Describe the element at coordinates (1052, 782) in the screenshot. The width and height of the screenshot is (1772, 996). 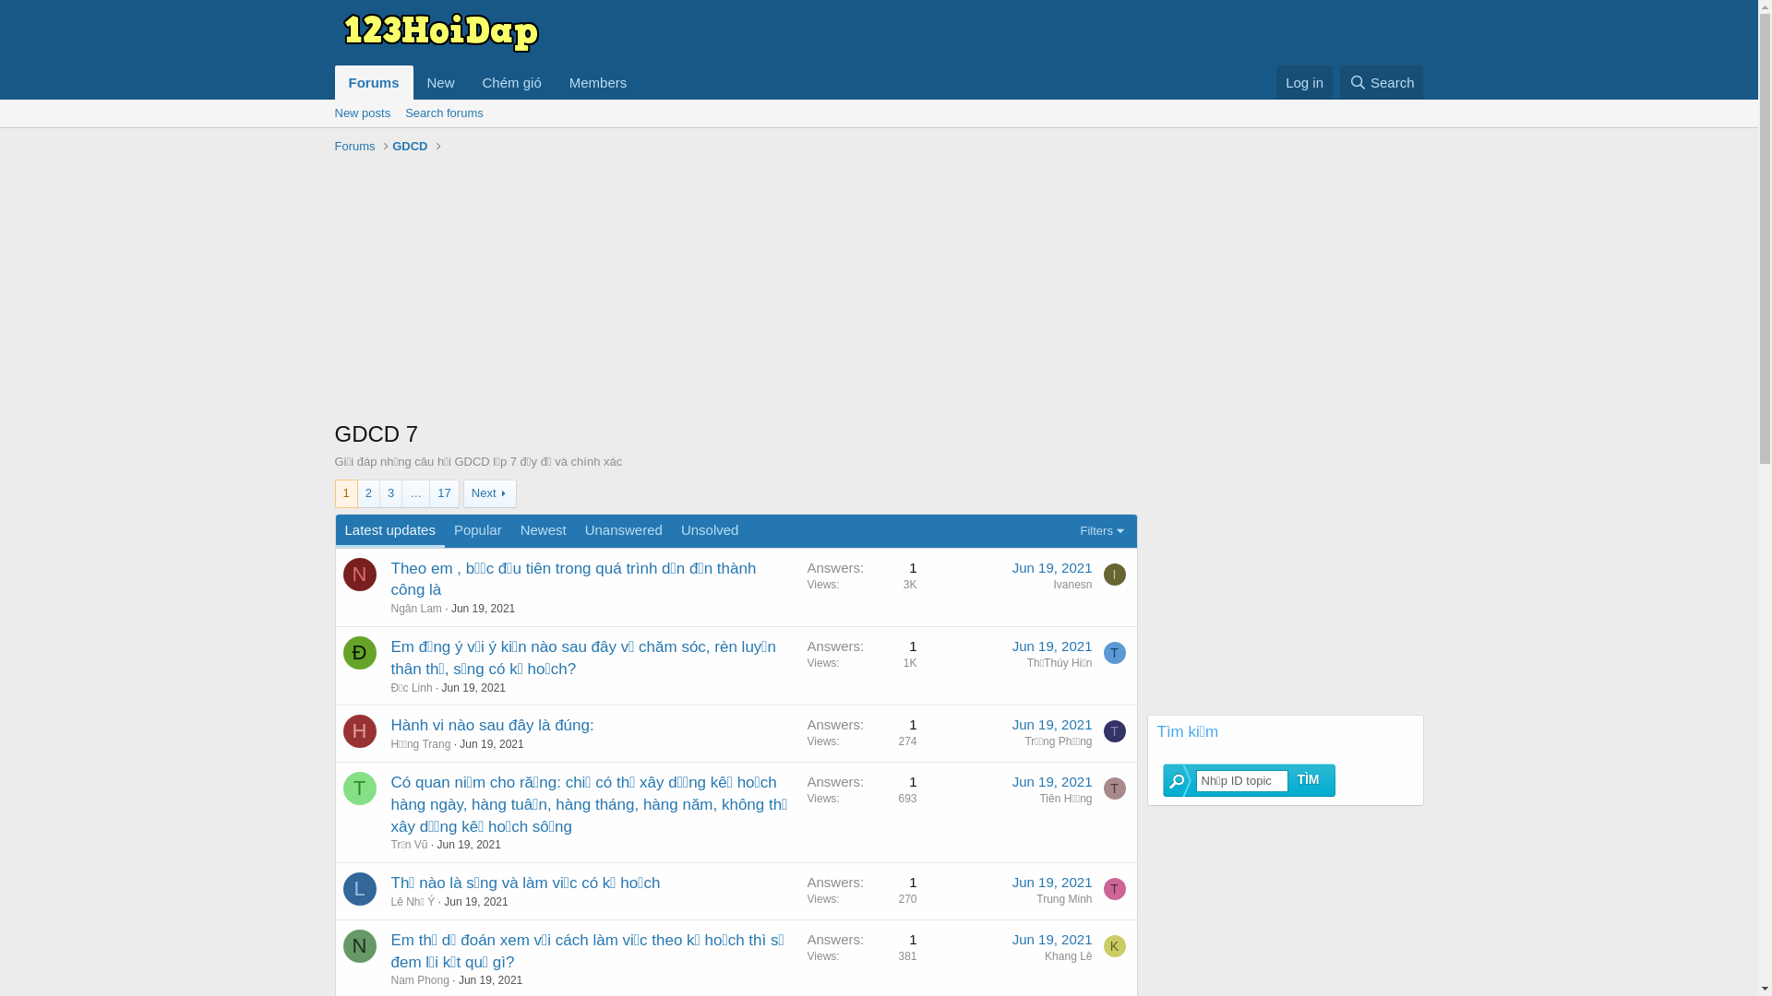
I see `Jun 19, 2021` at that location.